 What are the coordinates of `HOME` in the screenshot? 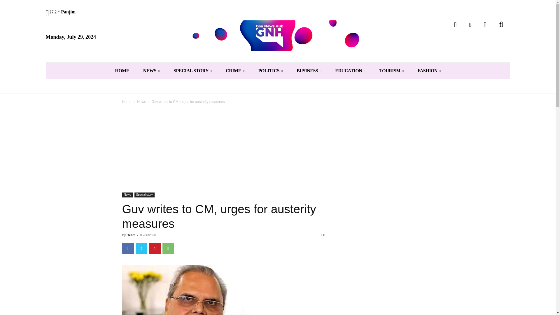 It's located at (122, 71).